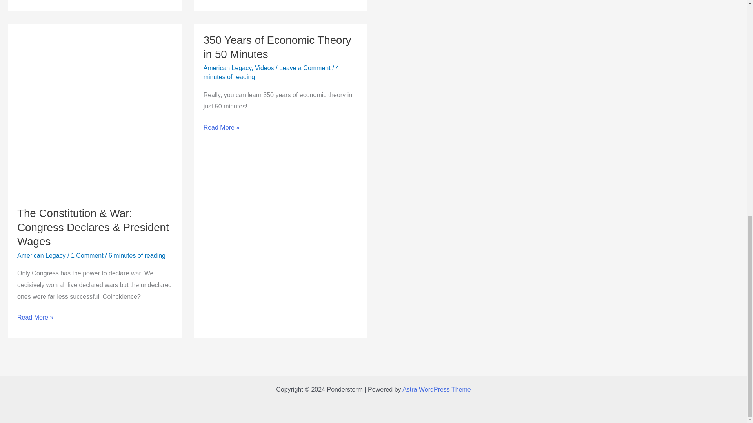  I want to click on Leave a Comment, so click(305, 68).